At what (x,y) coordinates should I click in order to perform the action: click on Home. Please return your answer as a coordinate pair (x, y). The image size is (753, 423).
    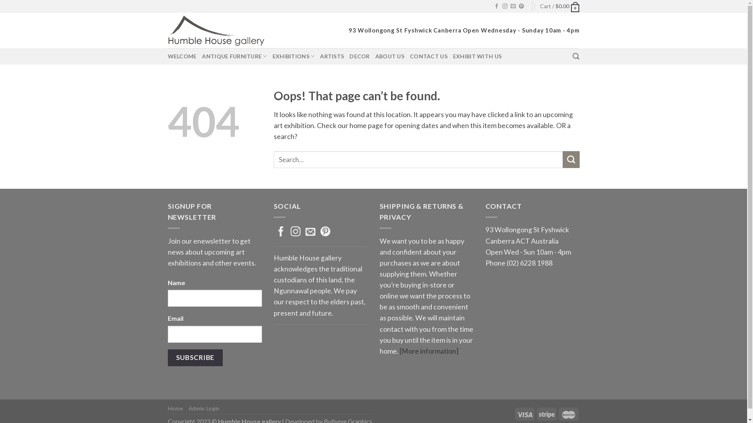
    Looking at the image, I should click on (176, 409).